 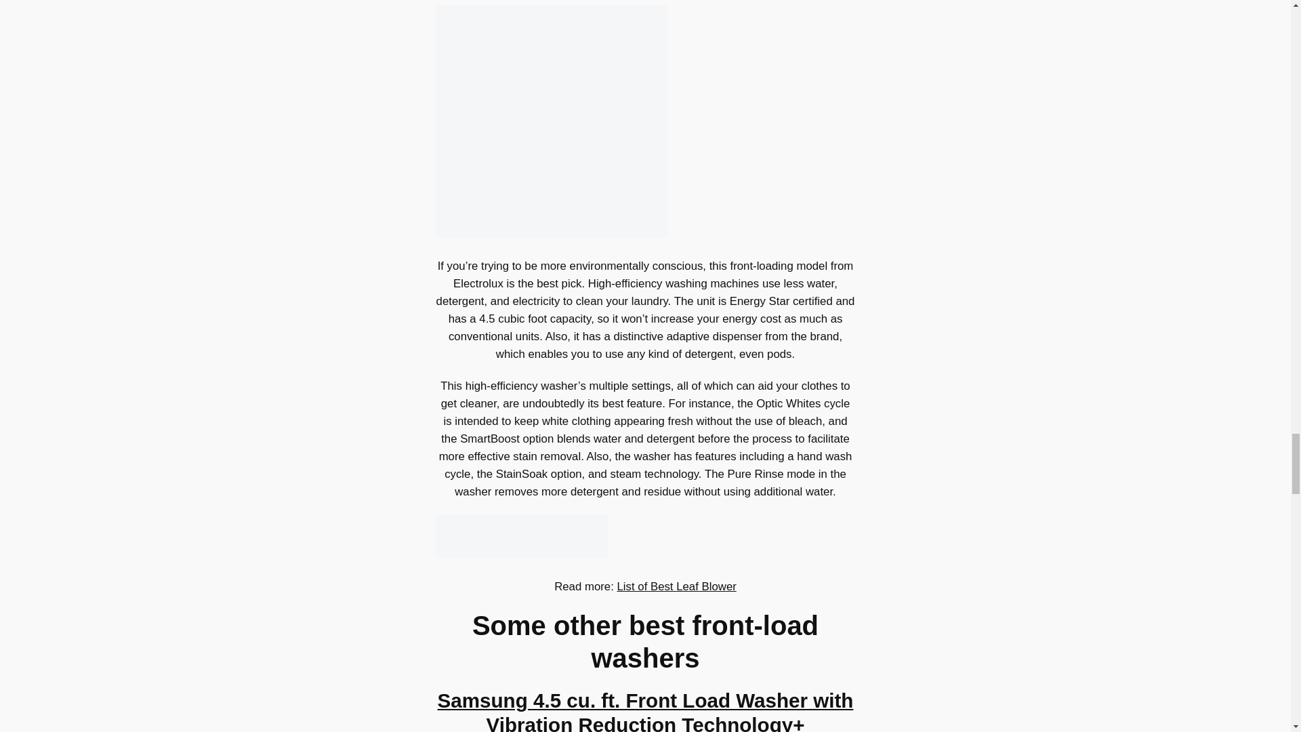 What do you see at coordinates (676, 586) in the screenshot?
I see `List of Best Leaf Blower` at bounding box center [676, 586].